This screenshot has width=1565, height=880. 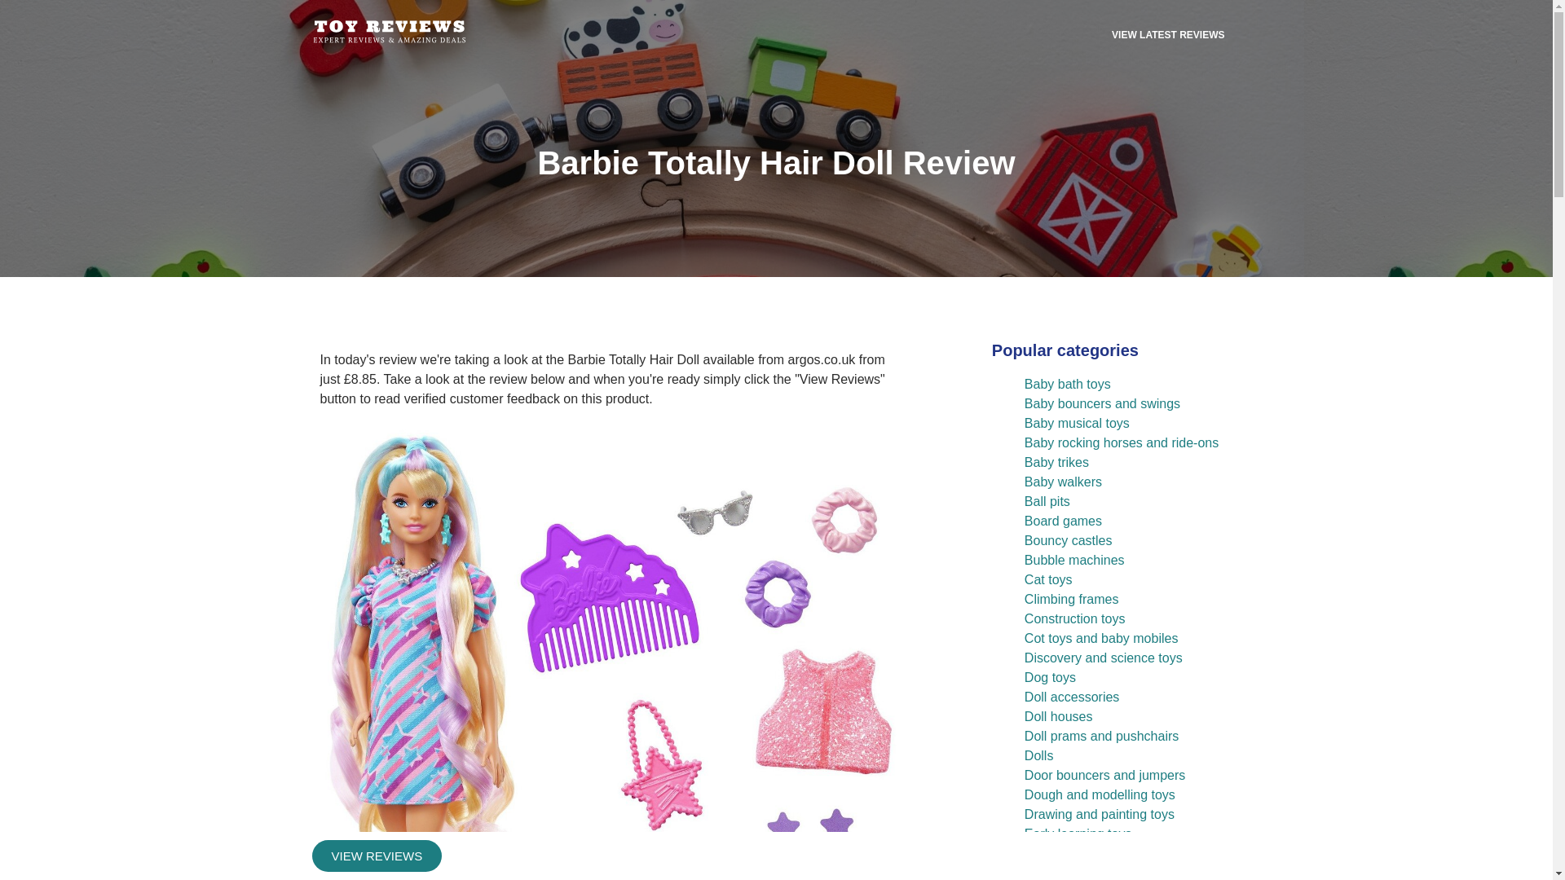 What do you see at coordinates (1122, 442) in the screenshot?
I see `Baby rocking horses and ride-ons` at bounding box center [1122, 442].